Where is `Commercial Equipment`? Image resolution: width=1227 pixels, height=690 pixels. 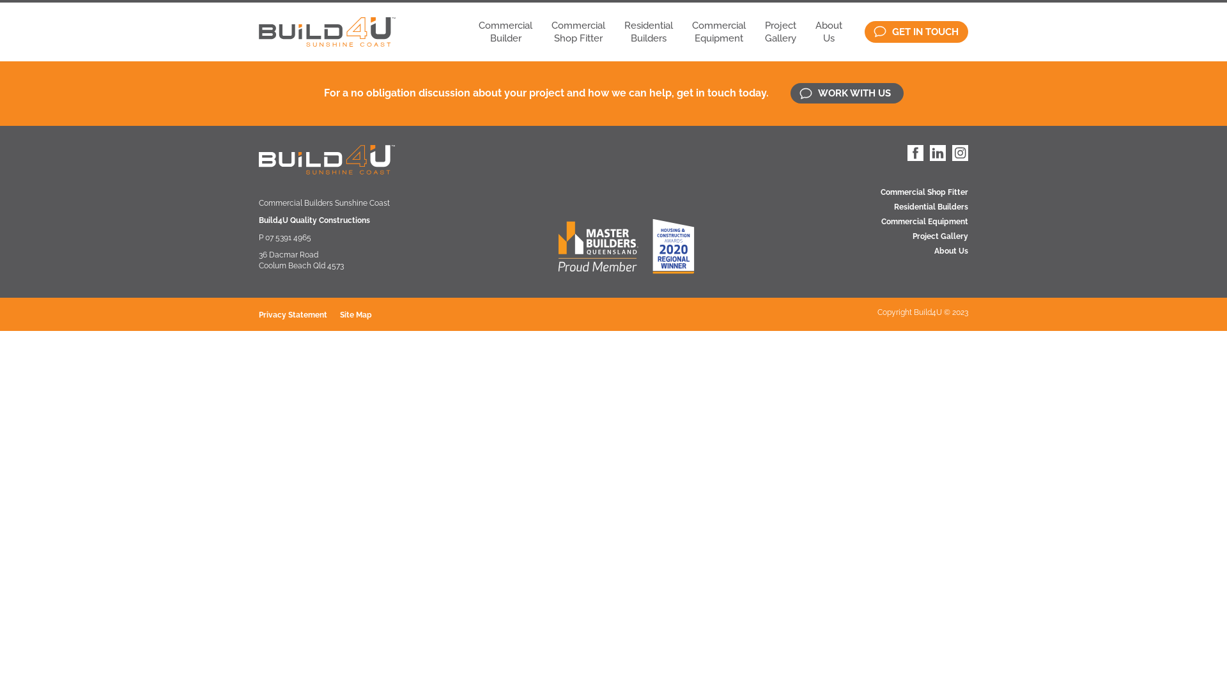 Commercial Equipment is located at coordinates (924, 222).